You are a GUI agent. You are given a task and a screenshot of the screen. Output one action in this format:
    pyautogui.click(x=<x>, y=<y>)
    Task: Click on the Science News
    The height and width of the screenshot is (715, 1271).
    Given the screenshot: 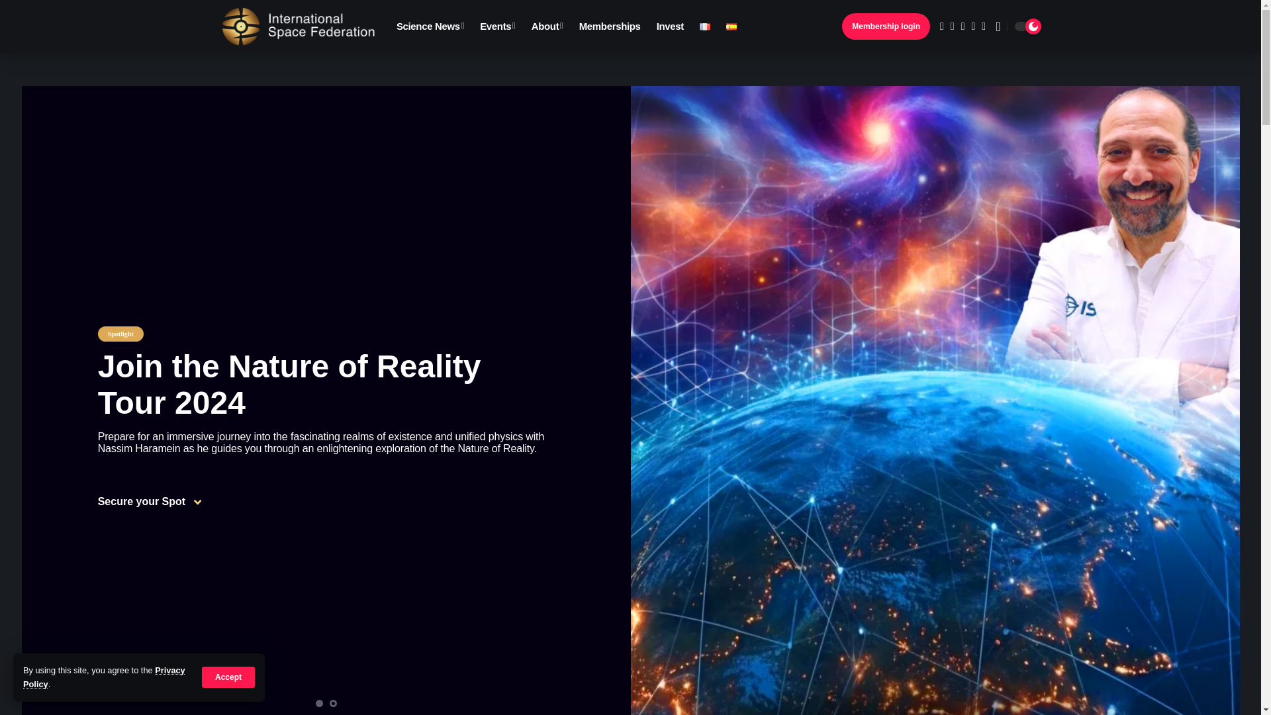 What is the action you would take?
    pyautogui.click(x=430, y=26)
    